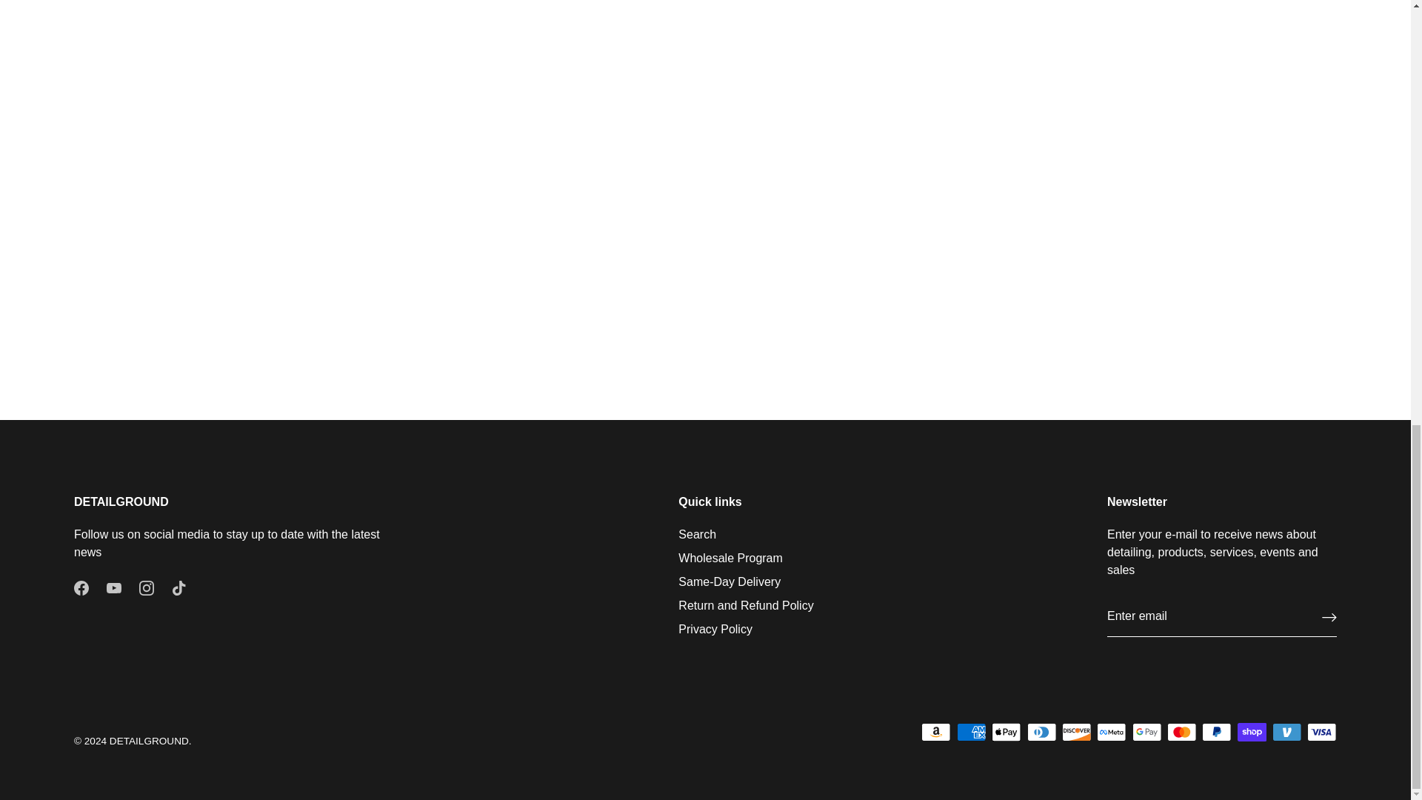  What do you see at coordinates (972, 732) in the screenshot?
I see `American Express` at bounding box center [972, 732].